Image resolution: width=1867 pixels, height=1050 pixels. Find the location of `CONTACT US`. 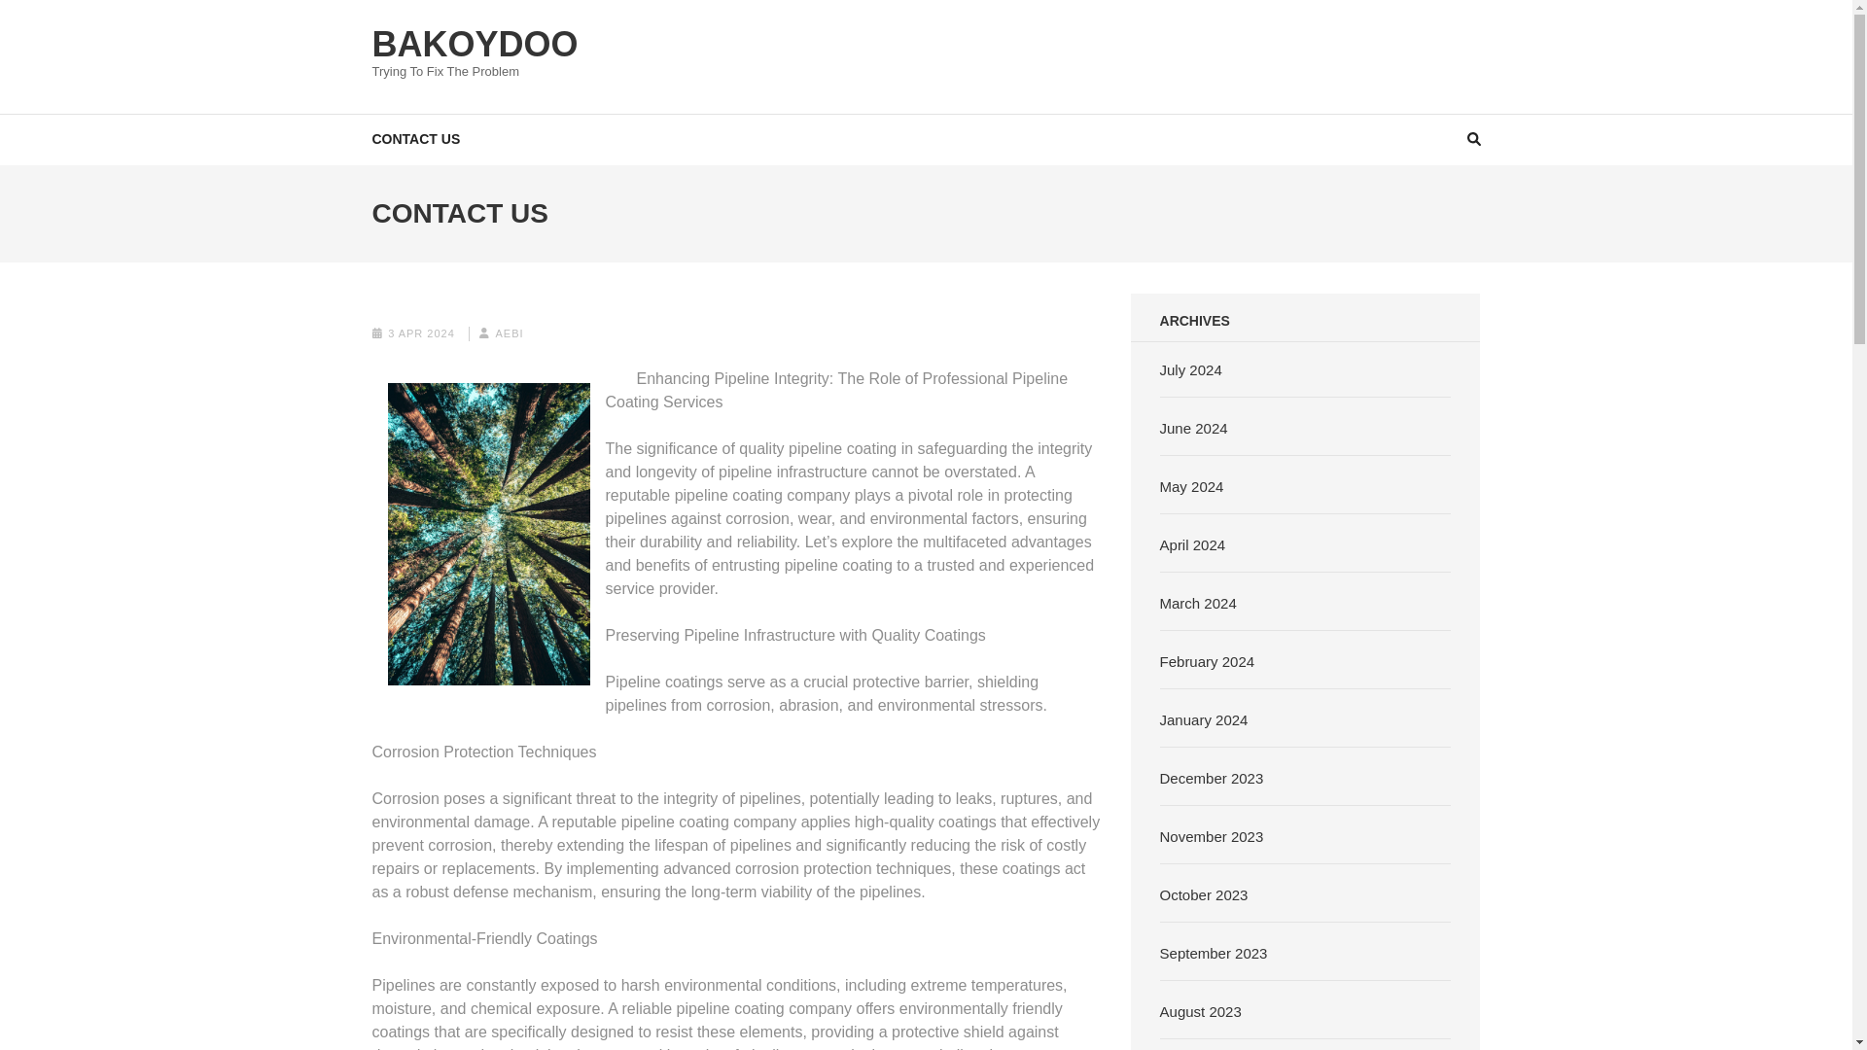

CONTACT US is located at coordinates (415, 138).